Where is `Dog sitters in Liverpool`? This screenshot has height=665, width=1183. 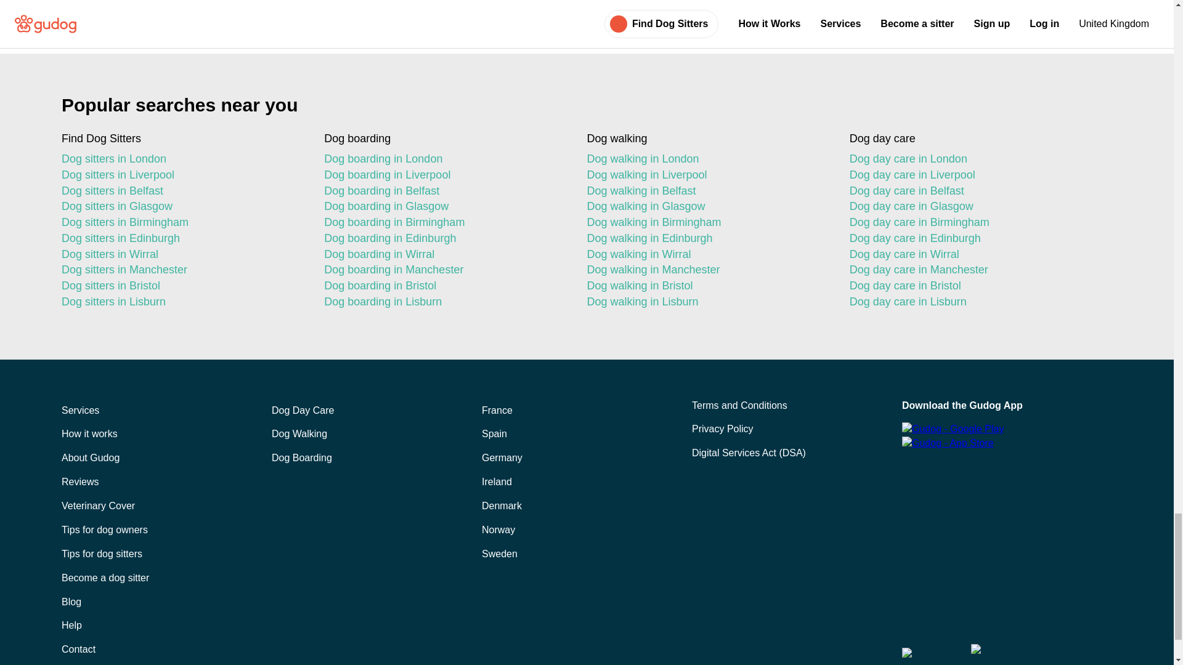
Dog sitters in Liverpool is located at coordinates (182, 175).